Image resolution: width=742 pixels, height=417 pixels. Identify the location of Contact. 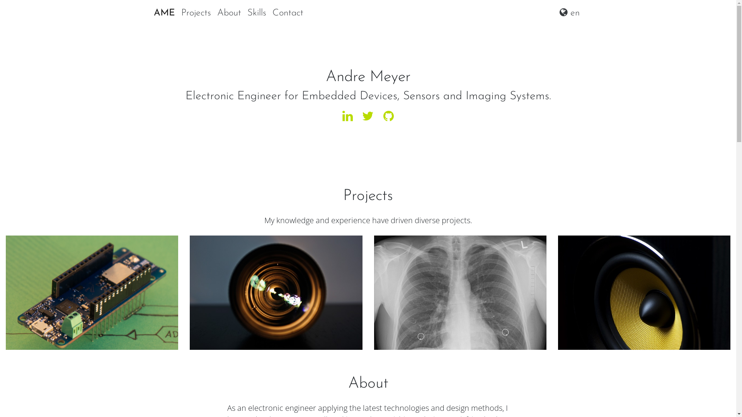
(288, 13).